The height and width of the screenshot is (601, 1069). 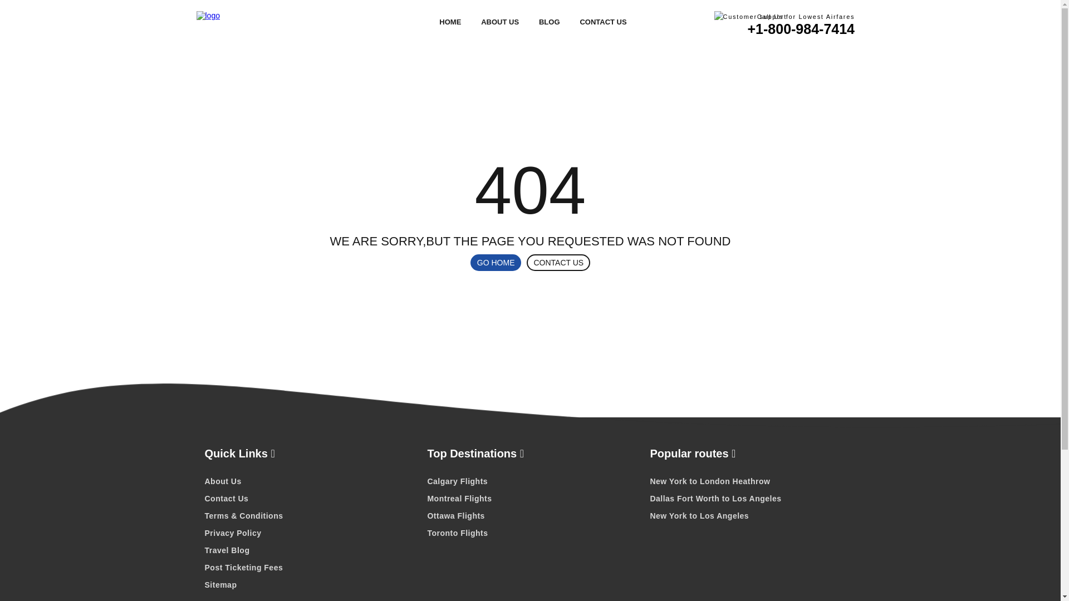 I want to click on Contact Us, so click(x=307, y=499).